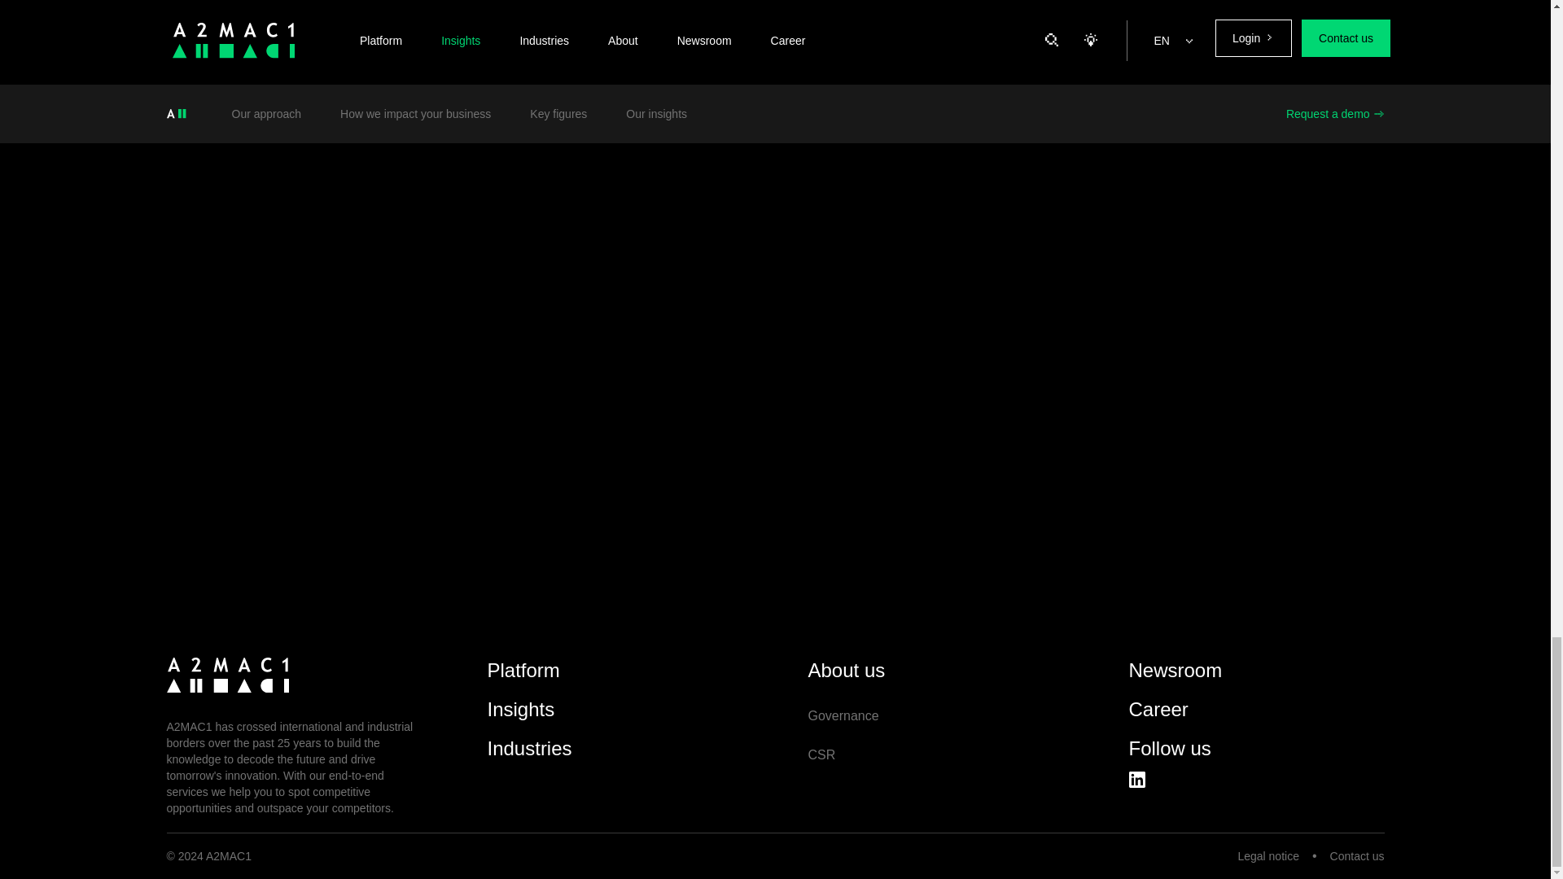 Image resolution: width=1563 pixels, height=879 pixels. What do you see at coordinates (520, 716) in the screenshot?
I see `Insights` at bounding box center [520, 716].